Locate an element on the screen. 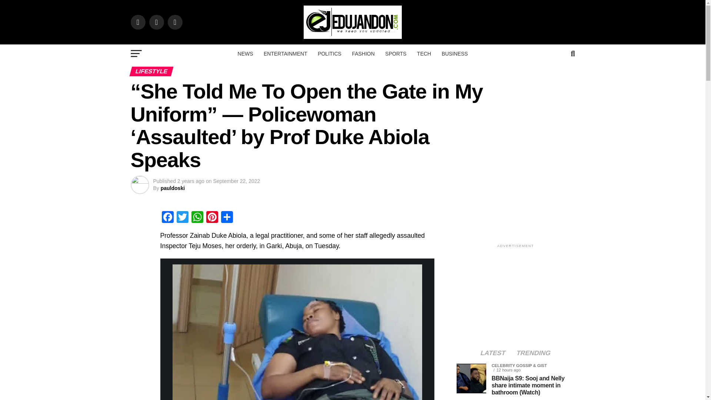 This screenshot has height=400, width=711. POLITICS is located at coordinates (330, 53).